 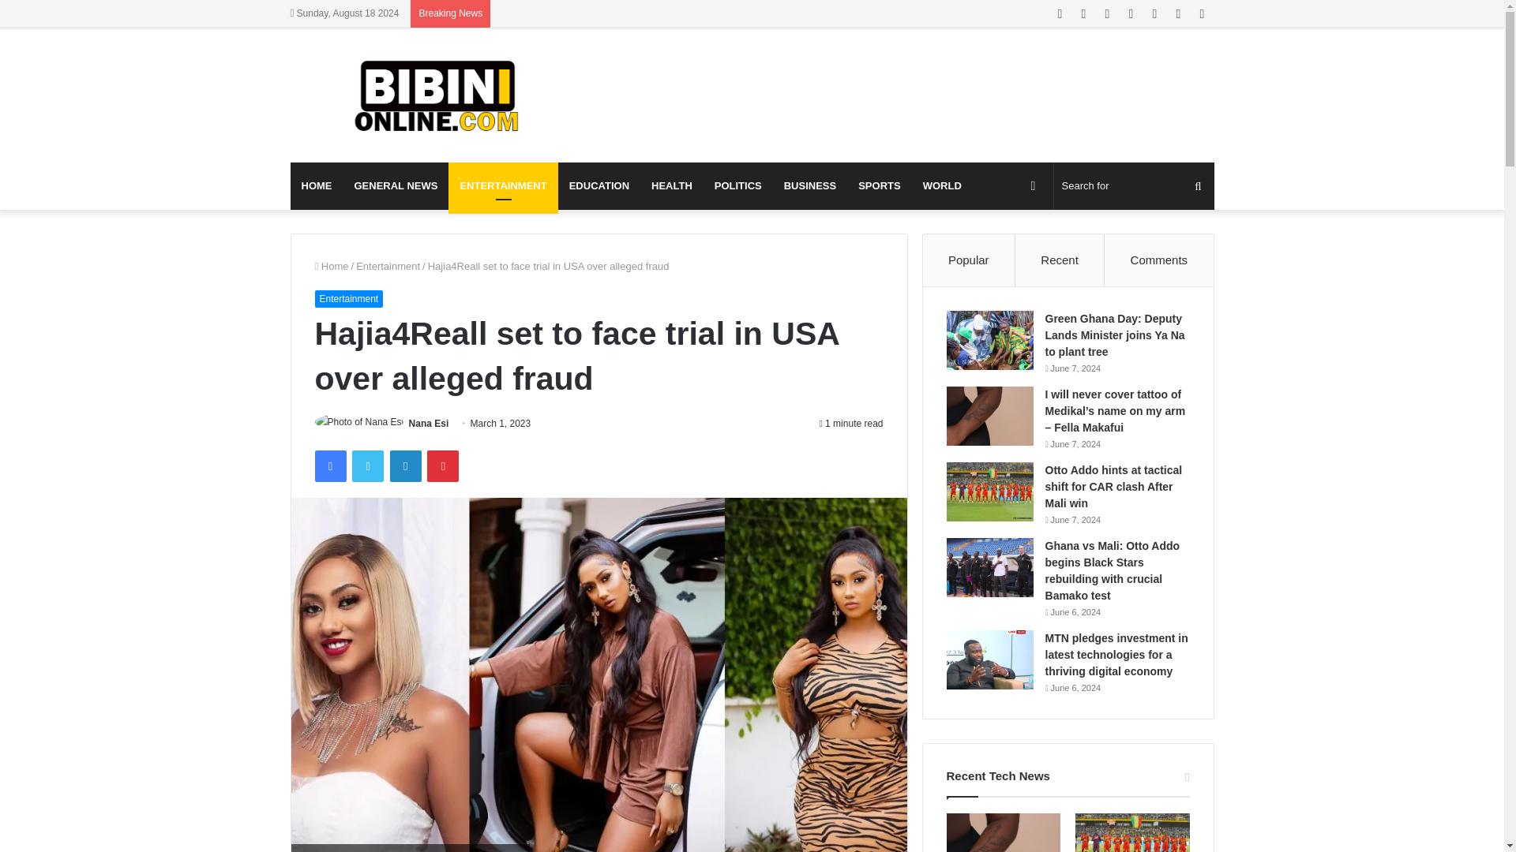 What do you see at coordinates (367, 466) in the screenshot?
I see `Twitter` at bounding box center [367, 466].